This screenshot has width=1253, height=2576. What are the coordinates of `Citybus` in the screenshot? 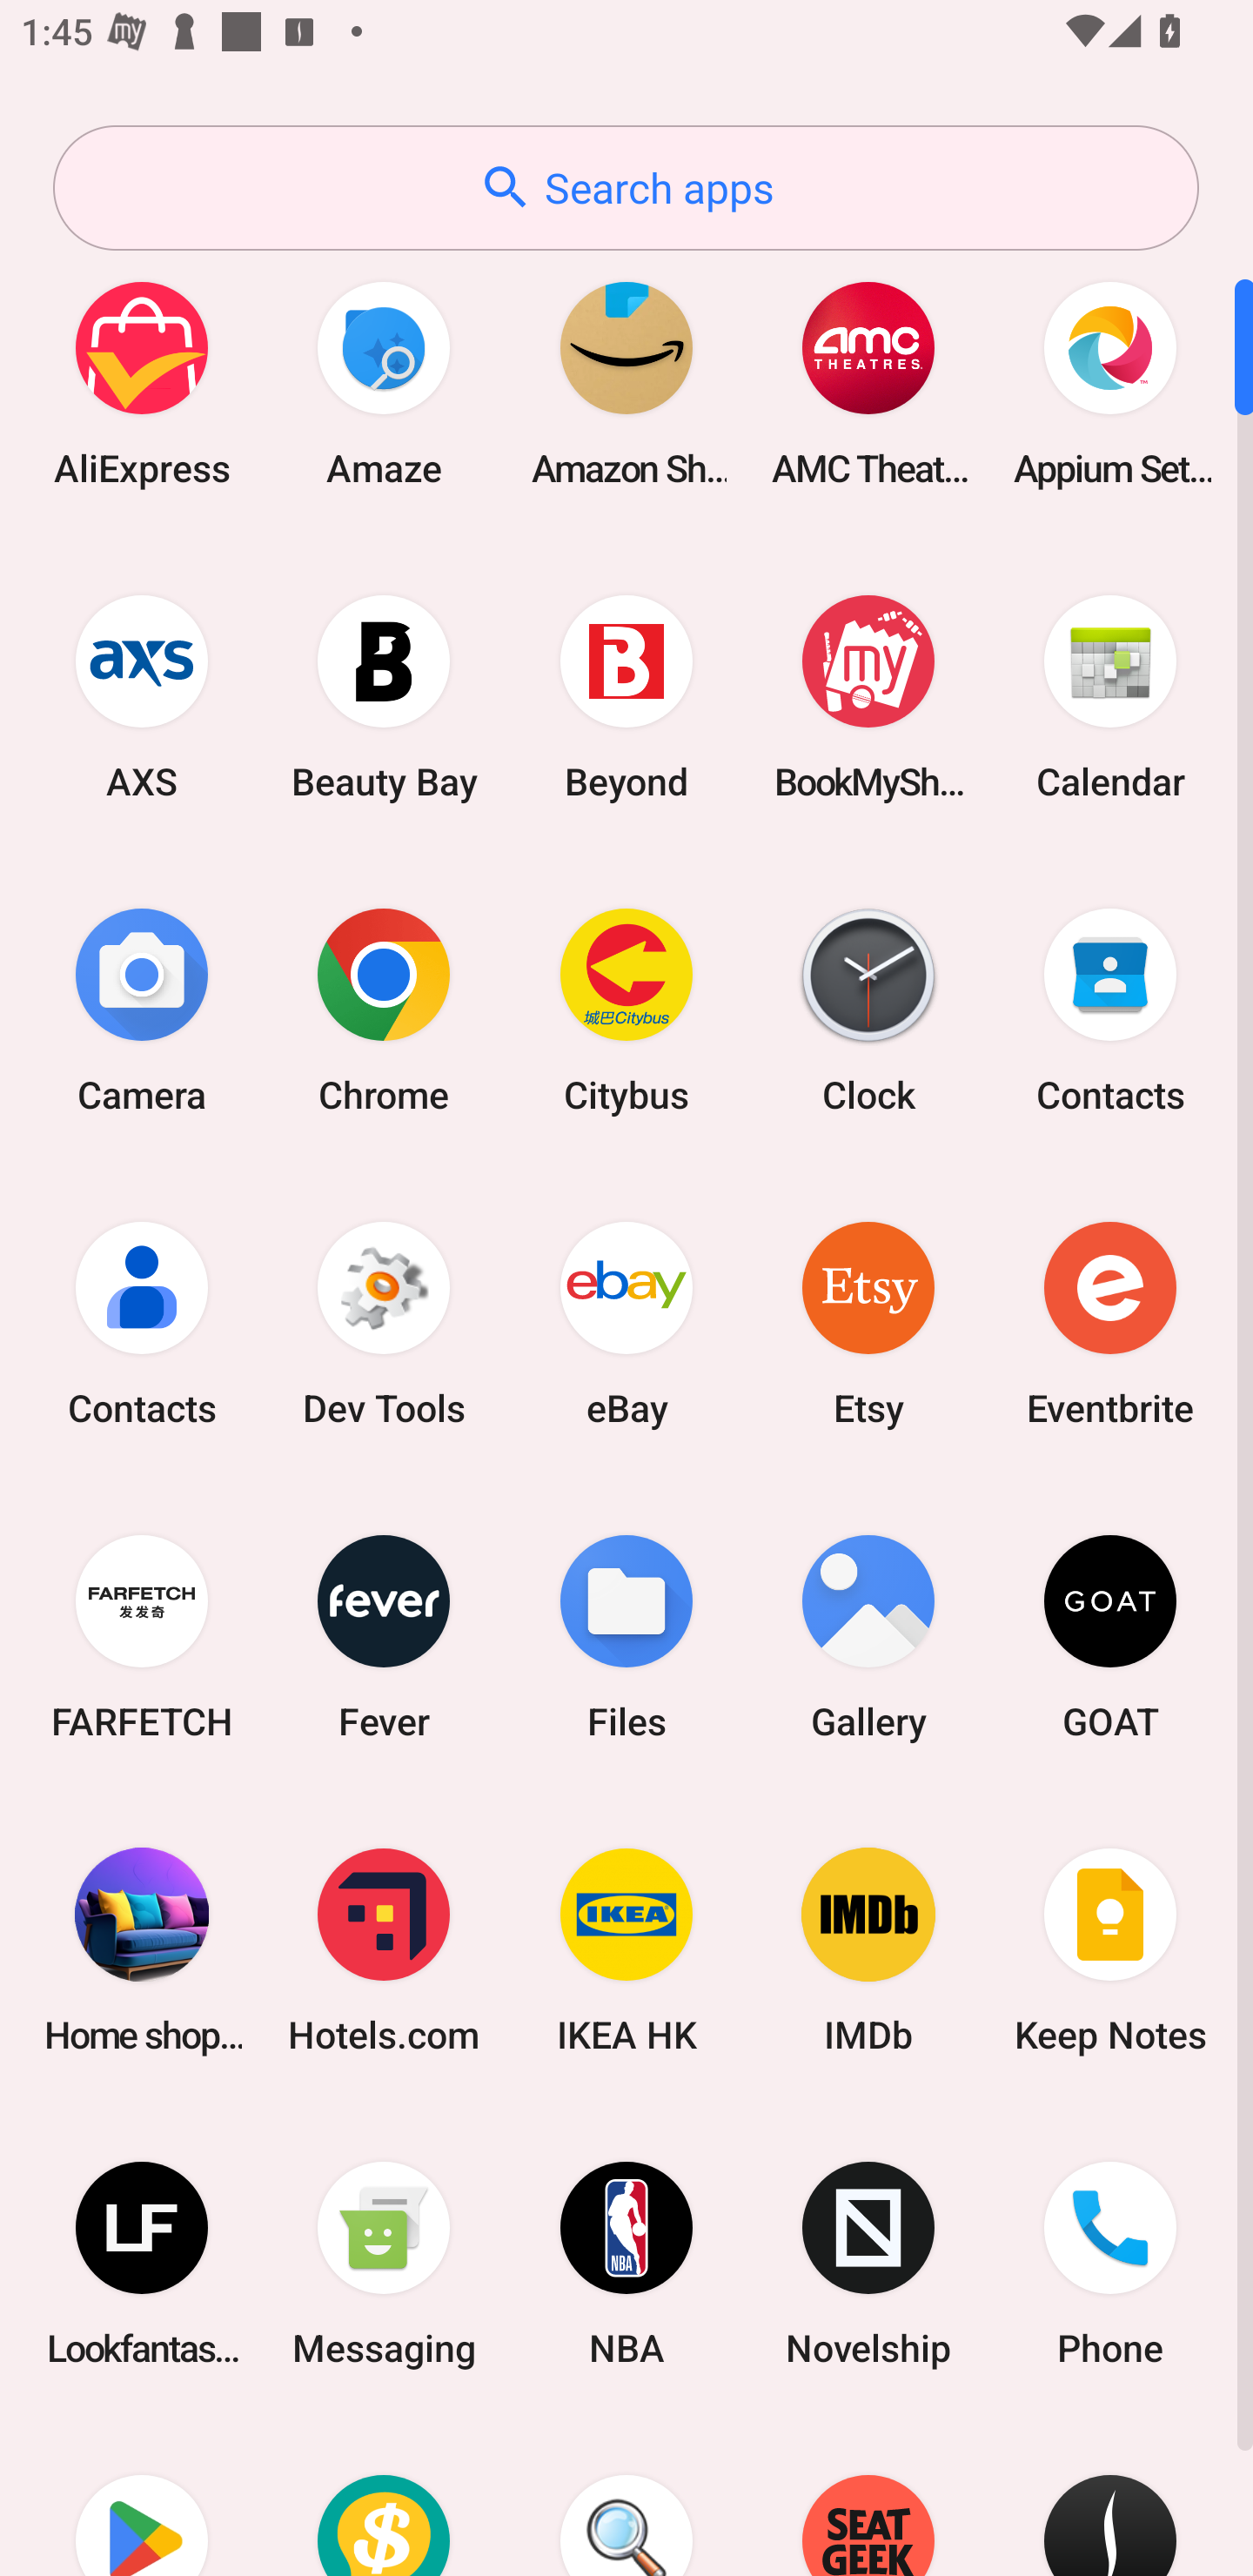 It's located at (626, 1010).